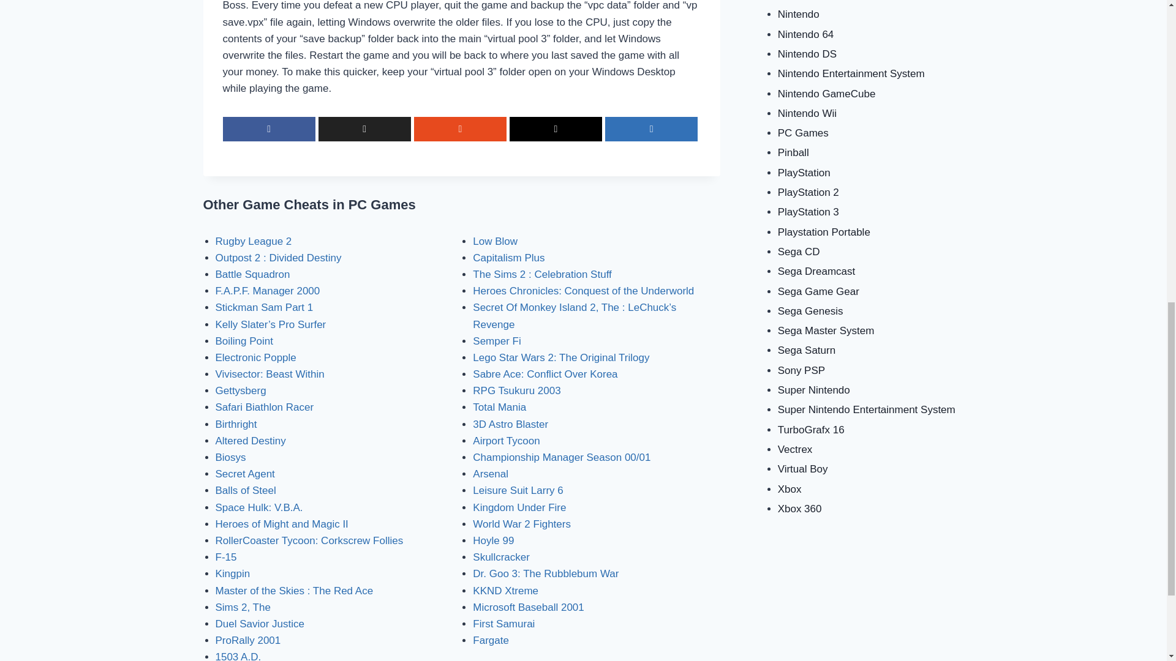 The image size is (1176, 661). What do you see at coordinates (236, 424) in the screenshot?
I see `Birthright` at bounding box center [236, 424].